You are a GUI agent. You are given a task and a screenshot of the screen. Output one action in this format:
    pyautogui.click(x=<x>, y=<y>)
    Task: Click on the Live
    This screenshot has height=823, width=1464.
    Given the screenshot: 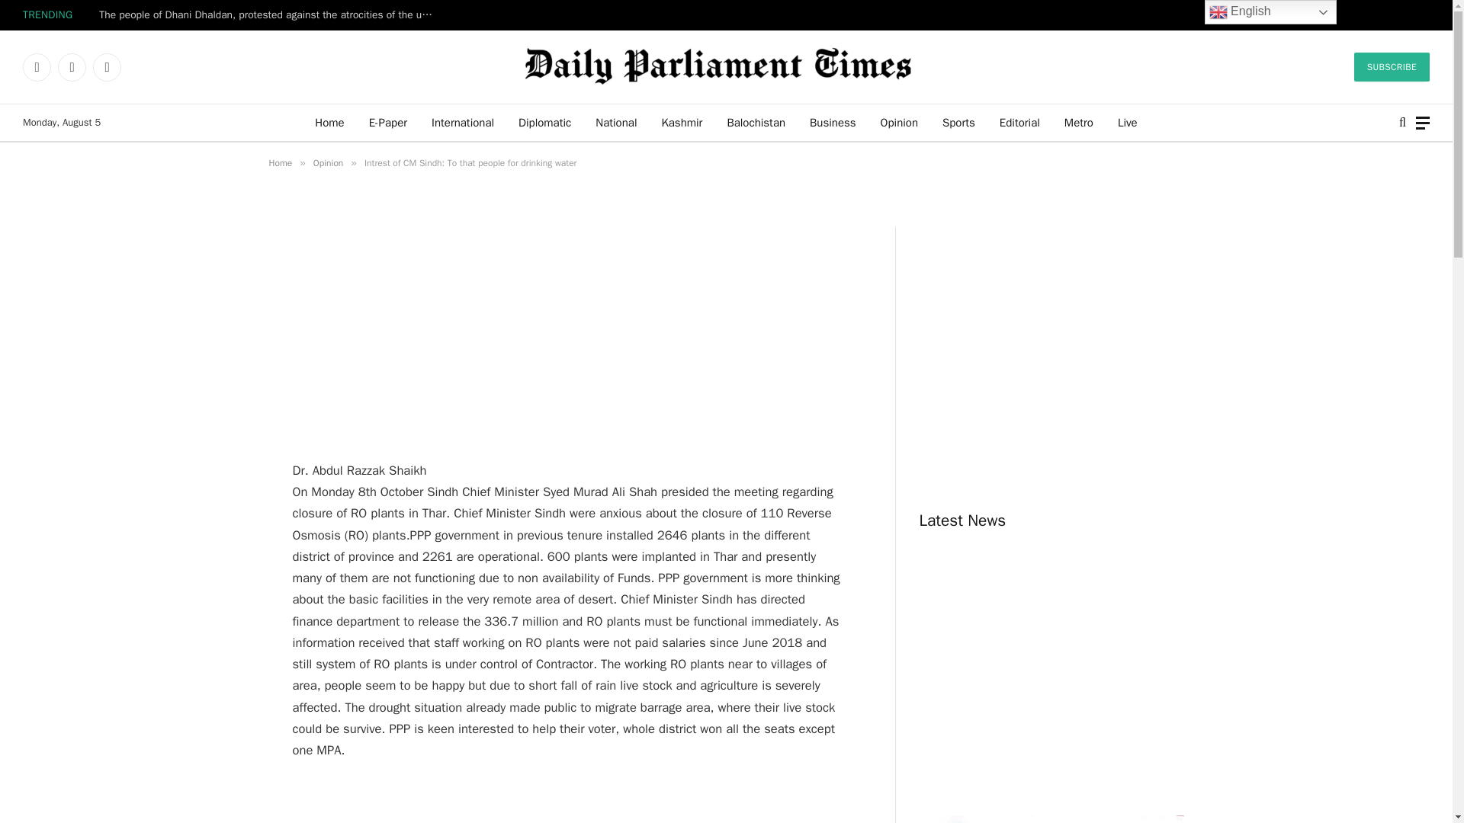 What is the action you would take?
    pyautogui.click(x=1127, y=122)
    